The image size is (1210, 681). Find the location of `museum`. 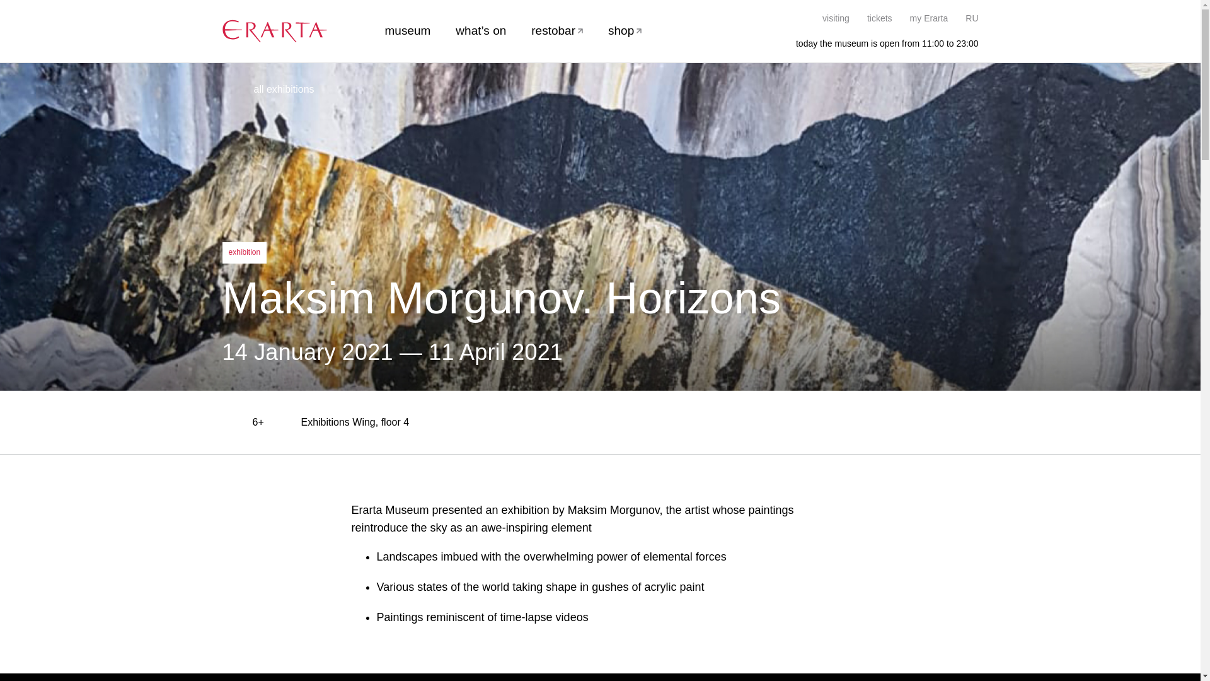

museum is located at coordinates (407, 30).